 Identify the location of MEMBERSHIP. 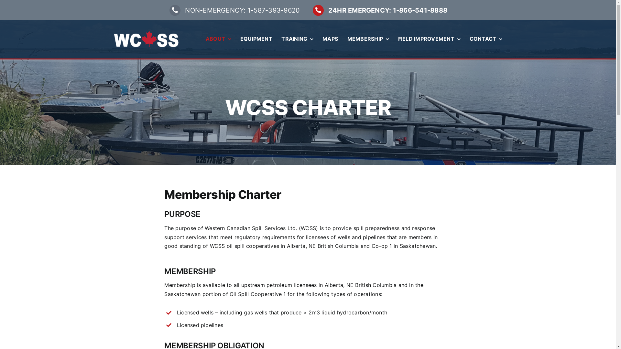
(368, 39).